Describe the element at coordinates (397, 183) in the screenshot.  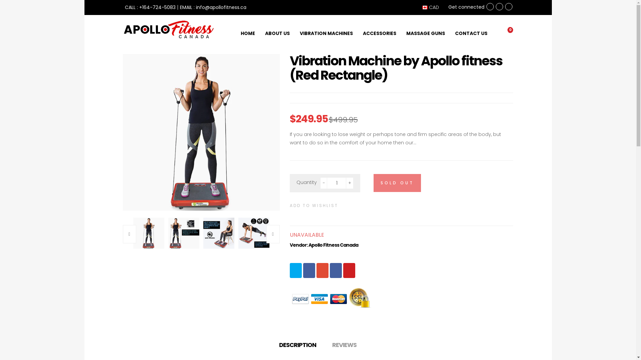
I see `SOLD OUT` at that location.